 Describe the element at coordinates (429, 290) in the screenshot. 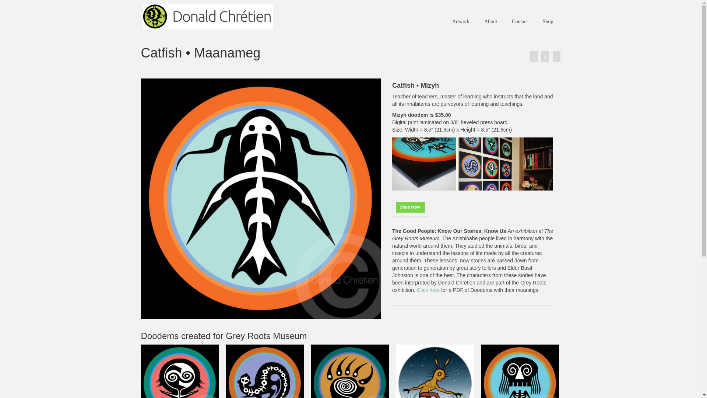

I see `Click here` at that location.